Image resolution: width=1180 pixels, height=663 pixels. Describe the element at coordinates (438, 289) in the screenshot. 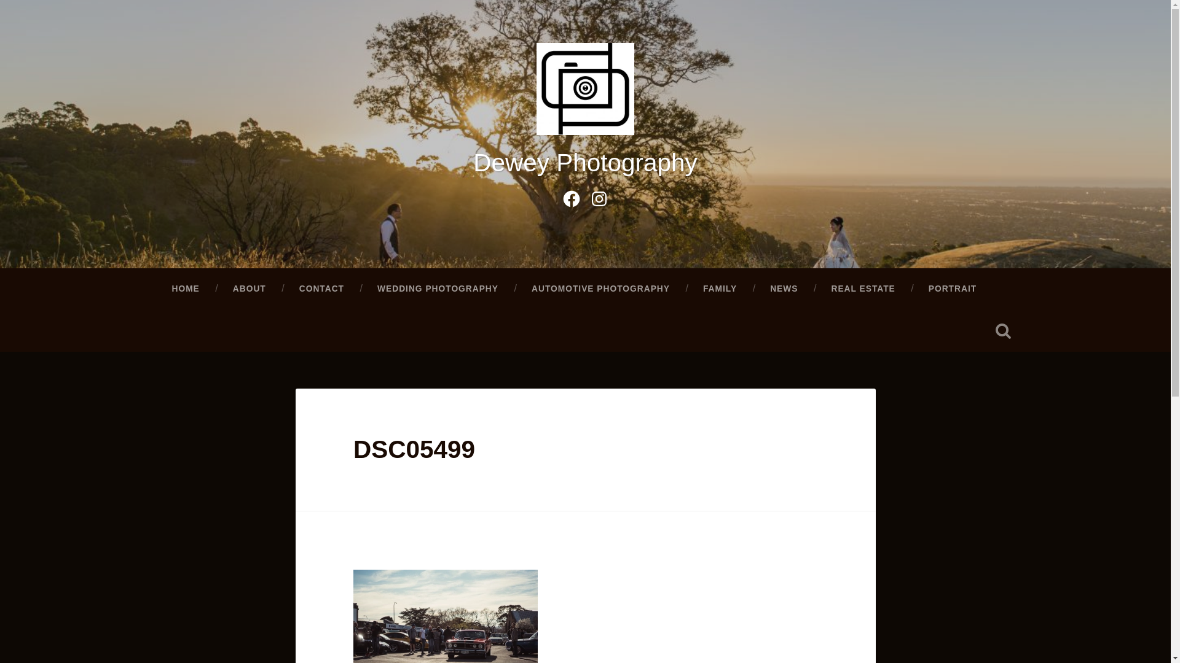

I see `WEDDING PHOTOGRAPHY` at that location.